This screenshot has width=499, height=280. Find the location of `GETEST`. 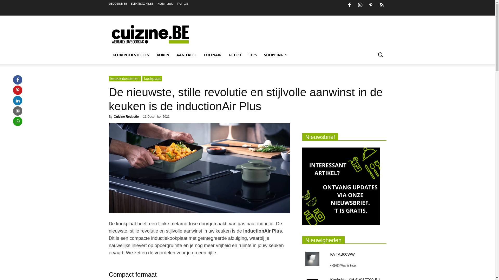

GETEST is located at coordinates (235, 55).